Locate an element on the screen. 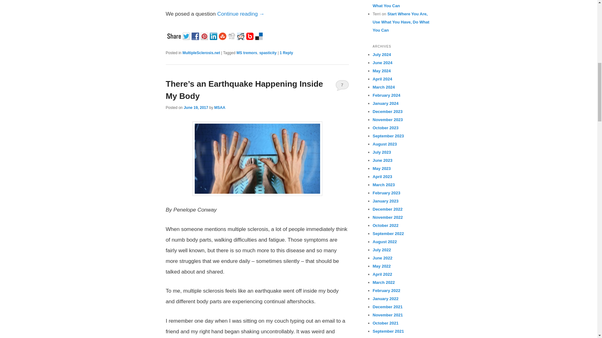 Image resolution: width=602 pixels, height=338 pixels. 9:00 am is located at coordinates (196, 108).